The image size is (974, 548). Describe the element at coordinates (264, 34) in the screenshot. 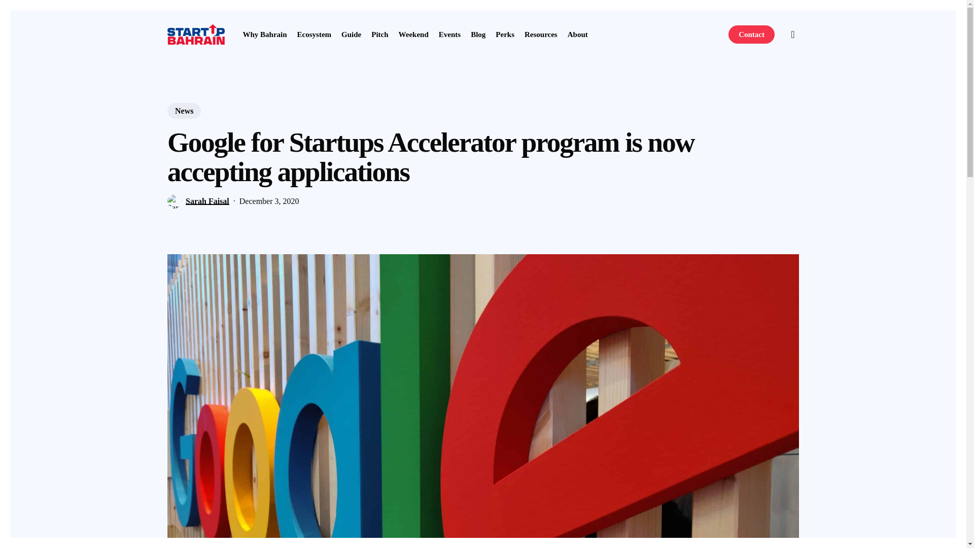

I see `Why Bahrain` at that location.